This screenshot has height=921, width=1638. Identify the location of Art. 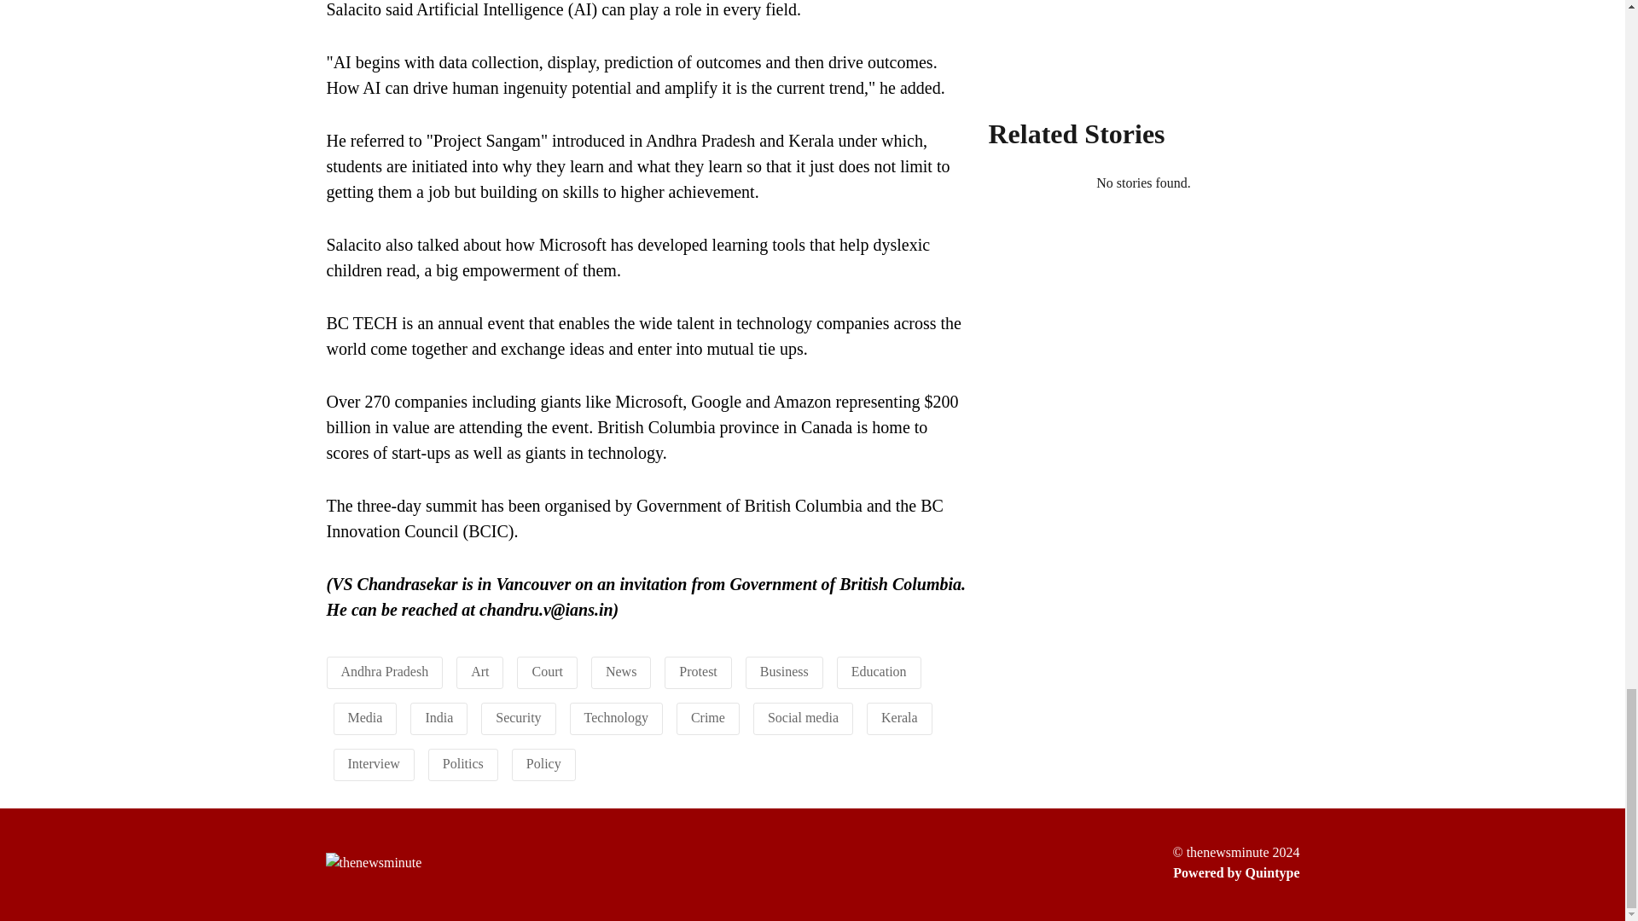
(479, 670).